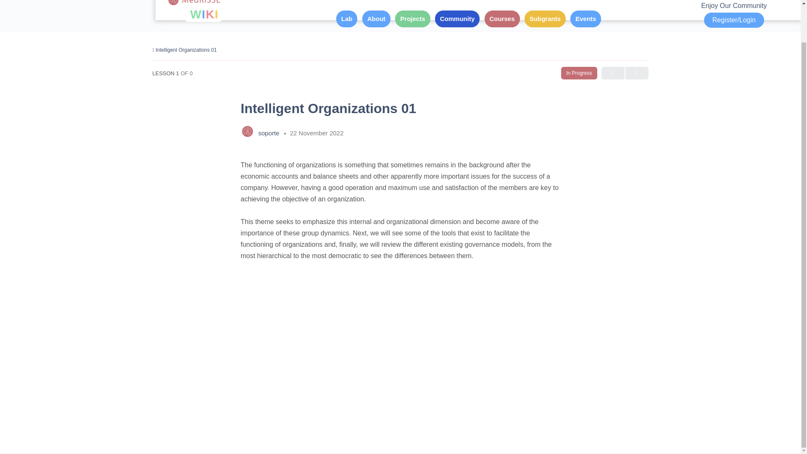 This screenshot has height=454, width=807. Describe the element at coordinates (457, 18) in the screenshot. I see `Community` at that location.